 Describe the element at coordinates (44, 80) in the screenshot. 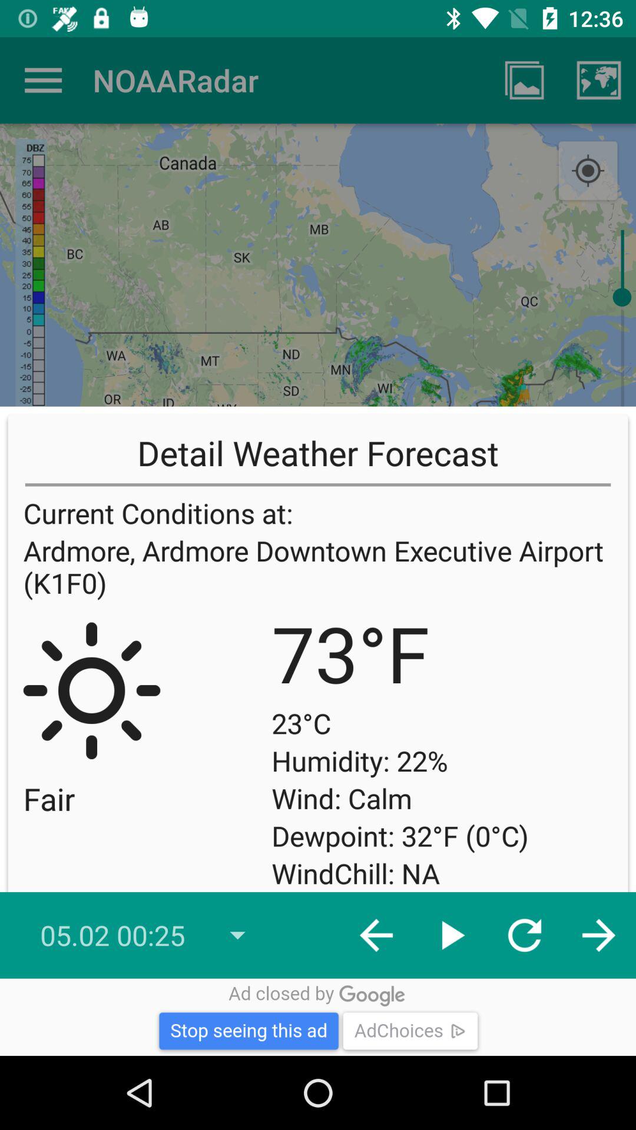

I see `go back` at that location.